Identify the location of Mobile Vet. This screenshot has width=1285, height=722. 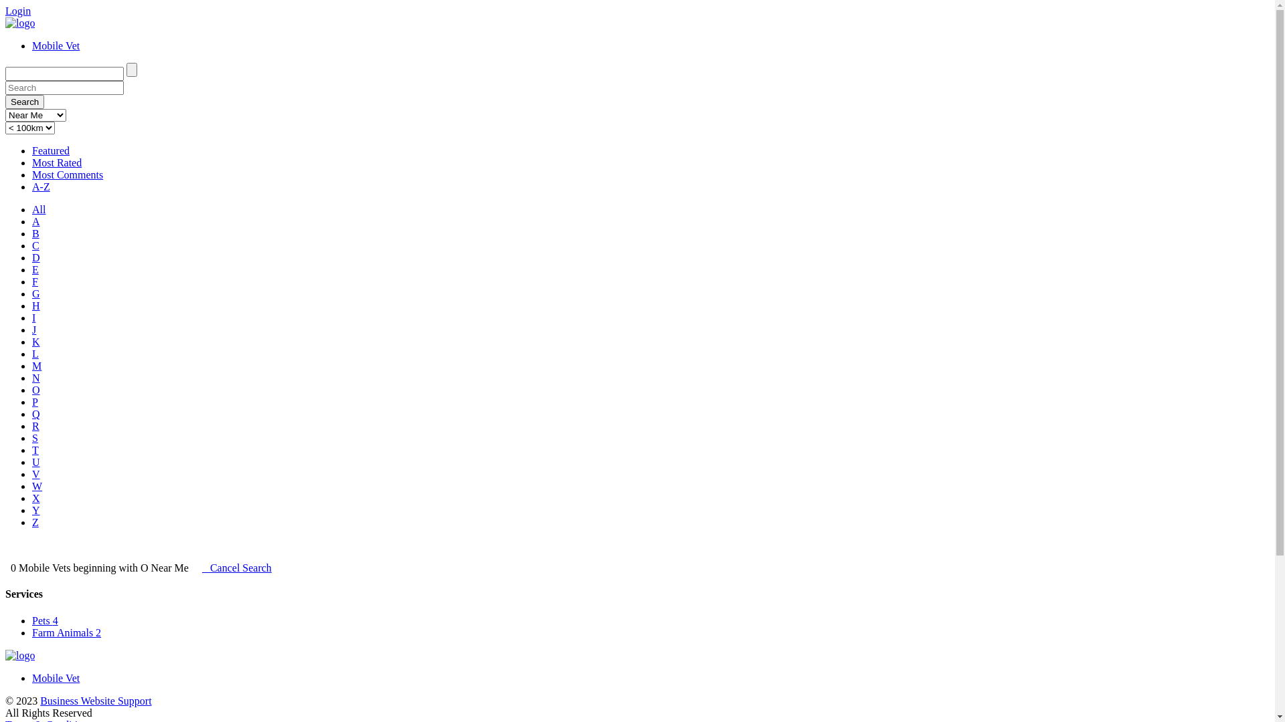
(56, 678).